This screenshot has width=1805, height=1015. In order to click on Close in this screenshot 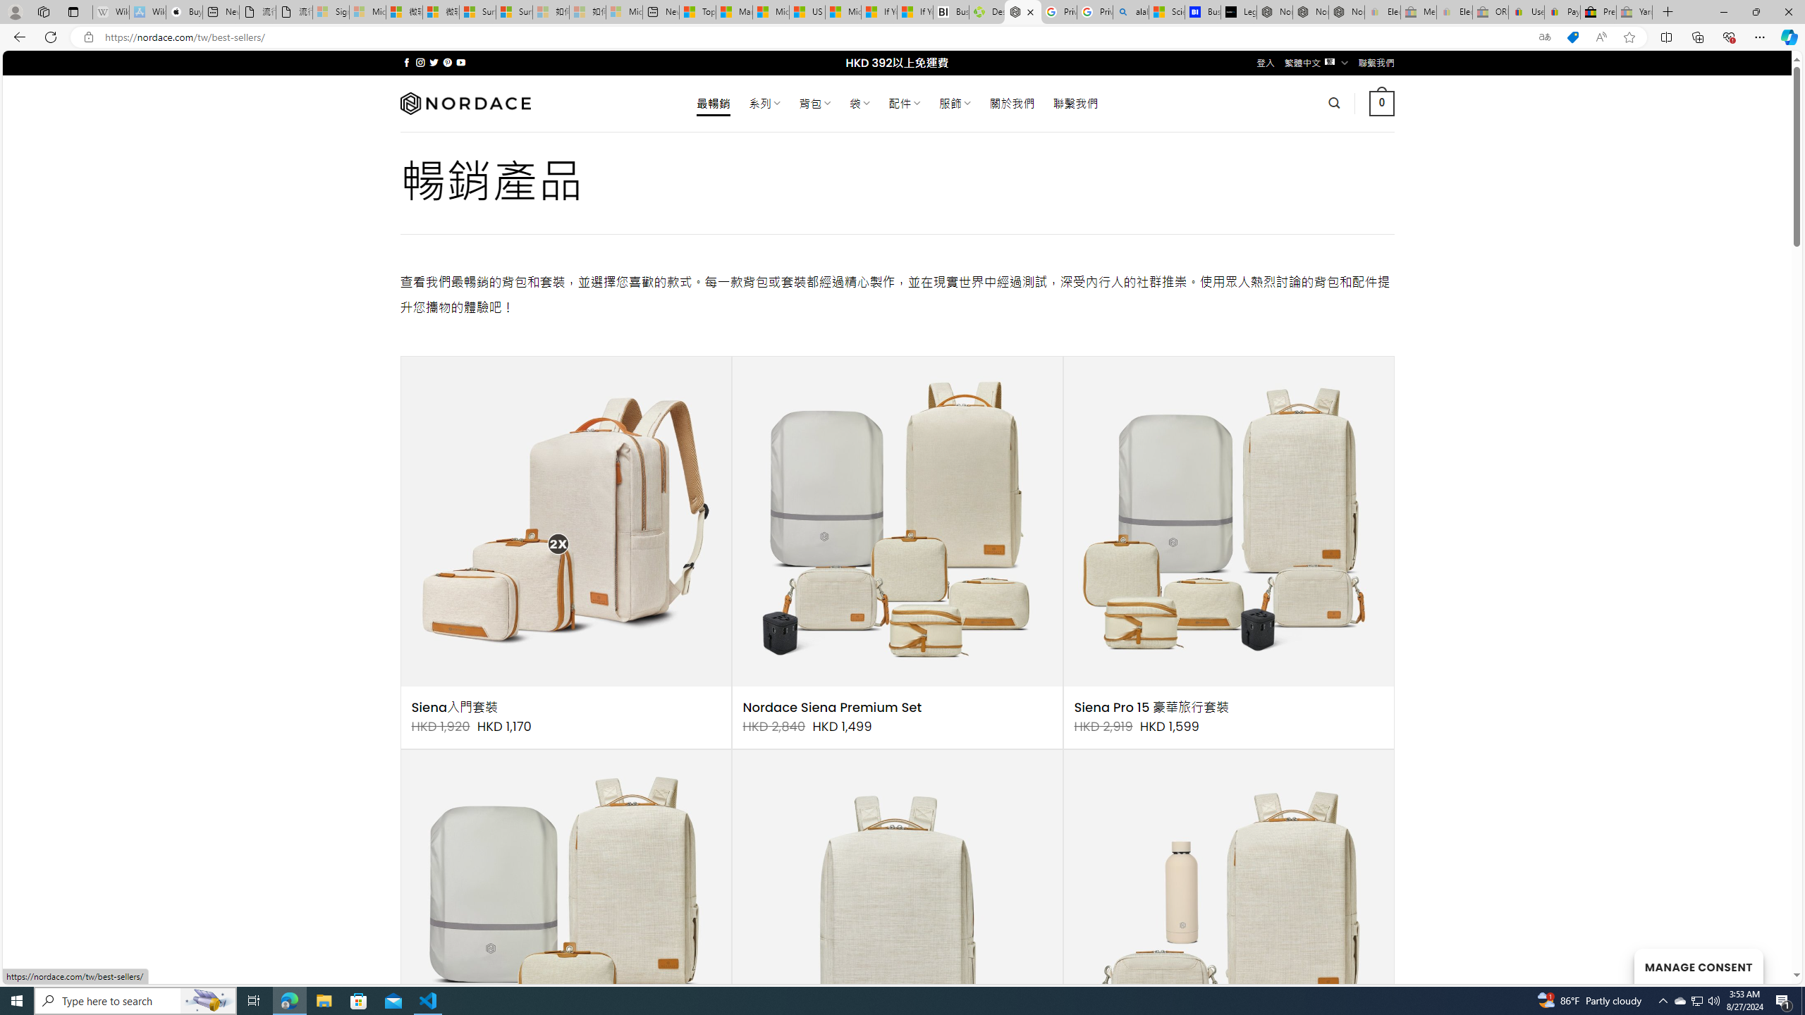, I will do `click(1788, 12)`.